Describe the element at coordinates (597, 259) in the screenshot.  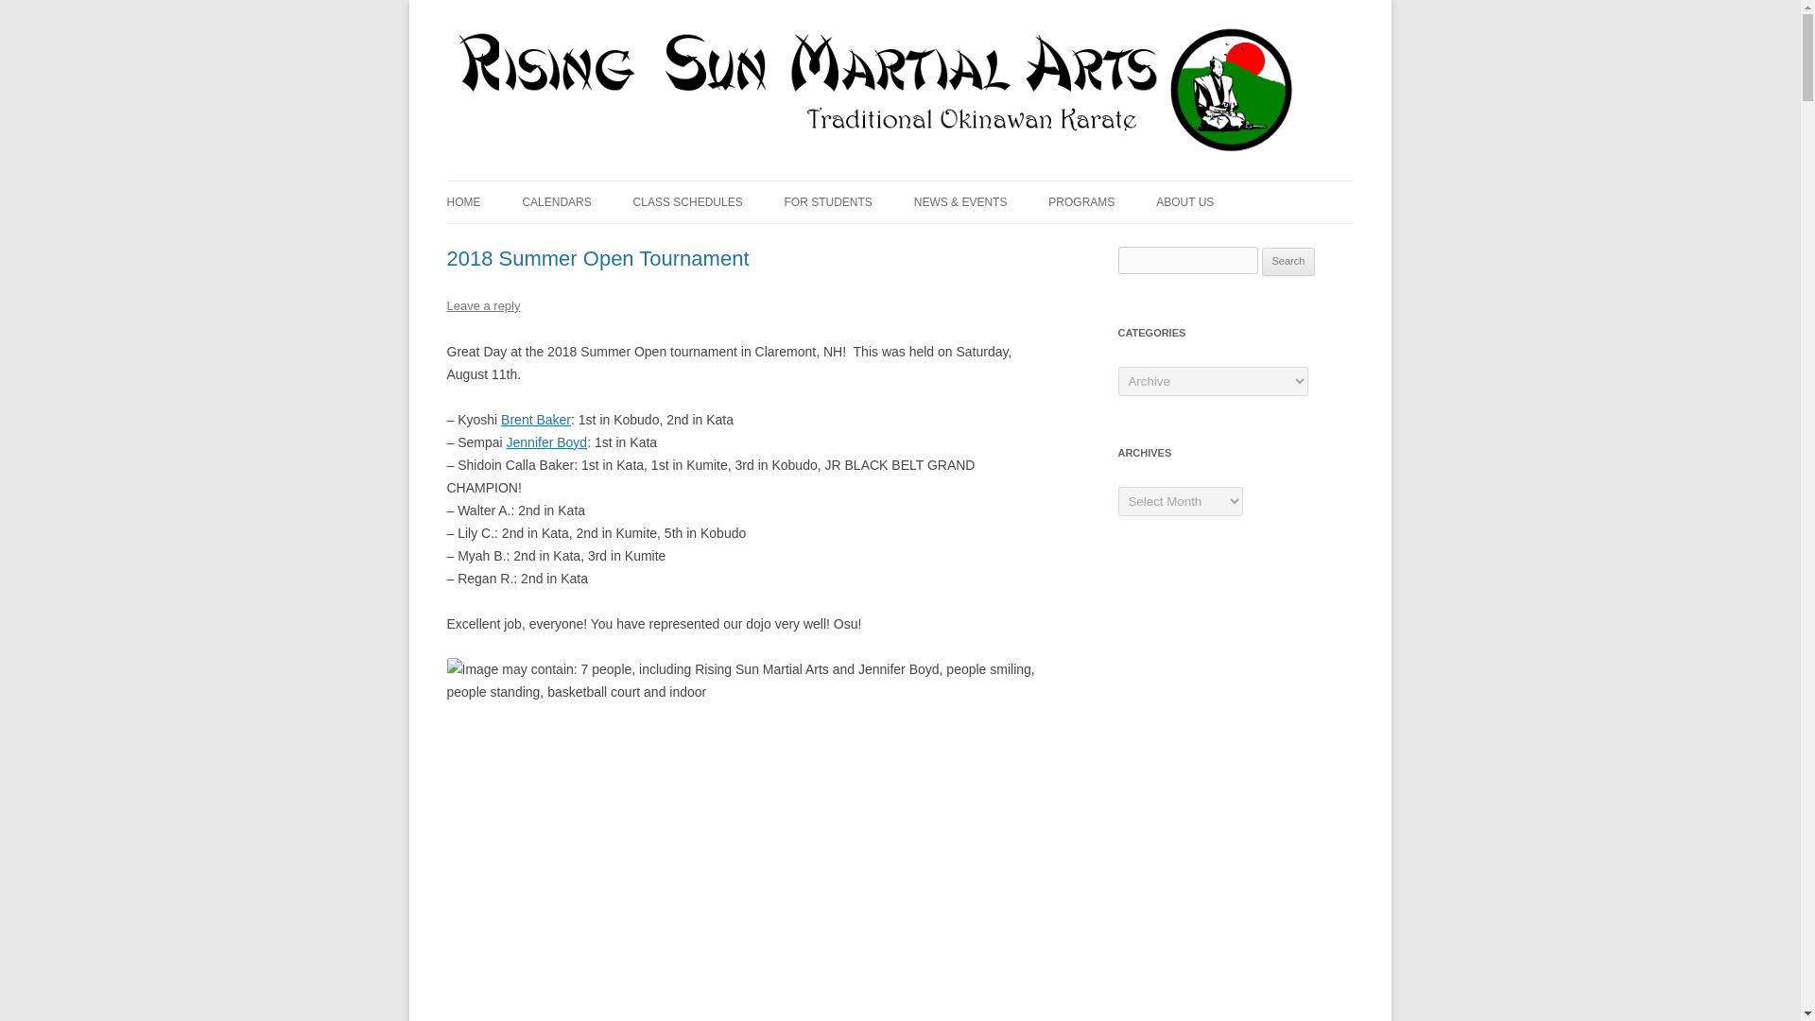
I see `2018 Summer Open Tournament` at that location.